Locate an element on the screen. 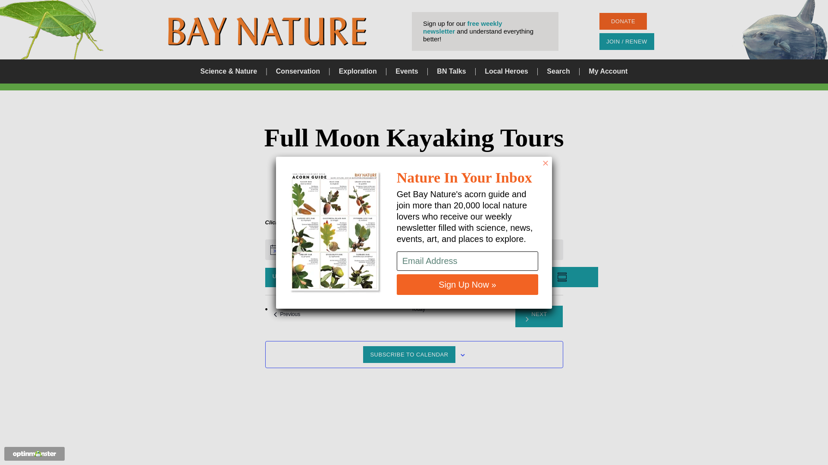  BN Talks is located at coordinates (321, 221).